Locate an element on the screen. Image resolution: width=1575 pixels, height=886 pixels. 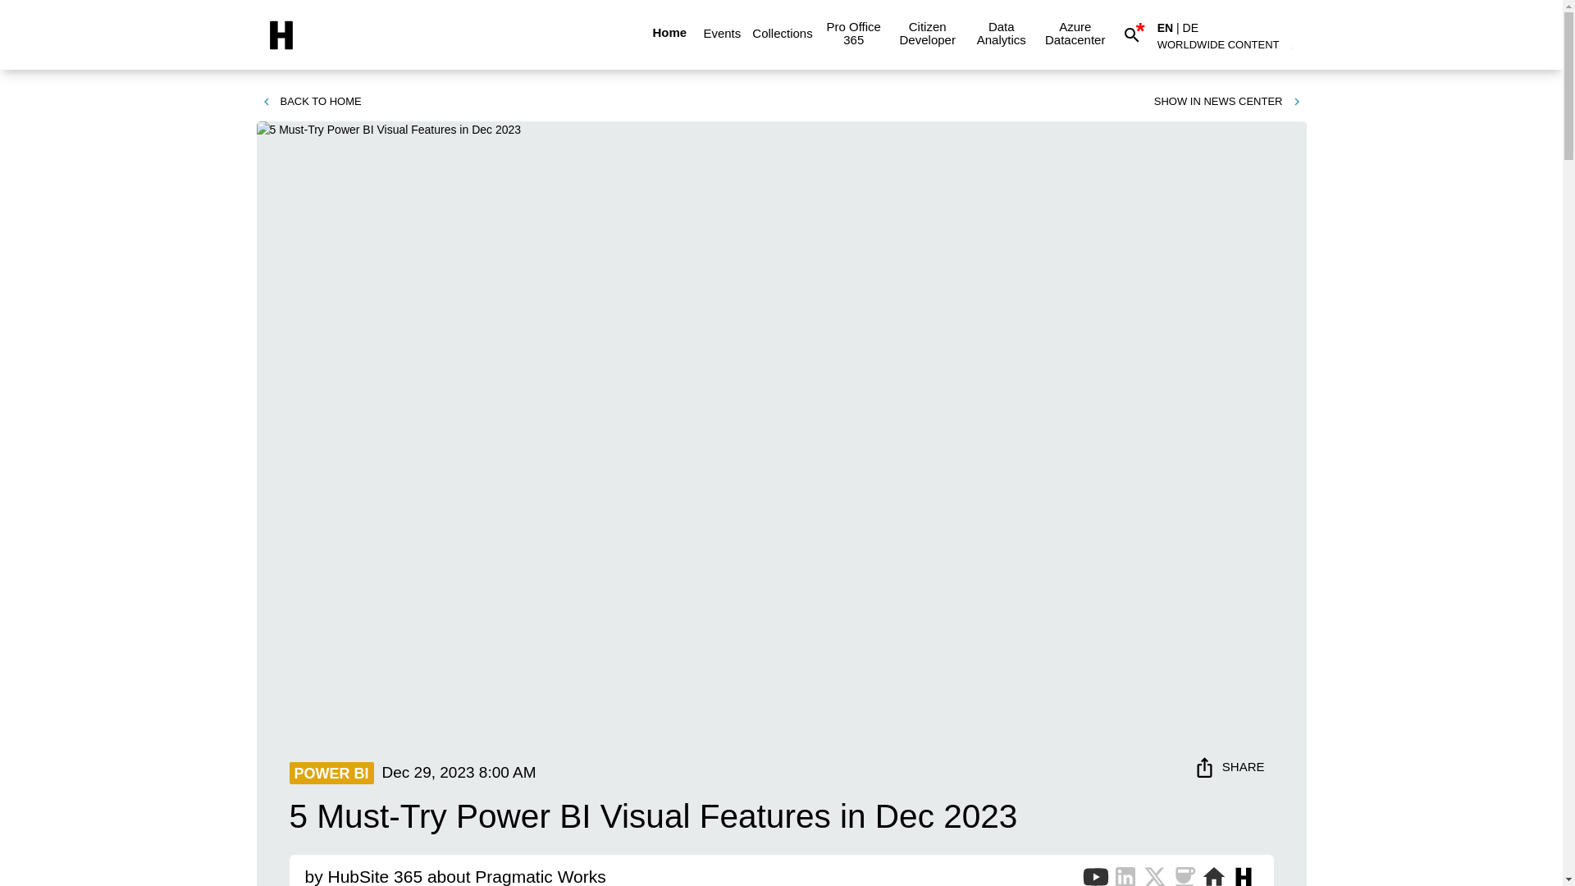
Home is located at coordinates (669, 33).